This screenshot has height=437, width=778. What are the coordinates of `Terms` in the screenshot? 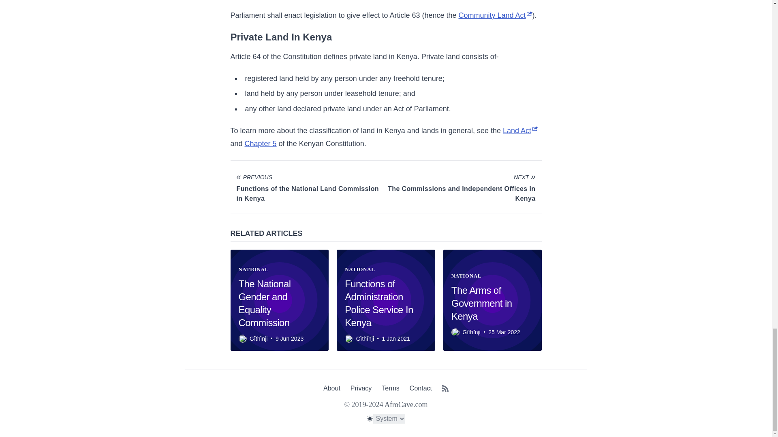 It's located at (391, 388).